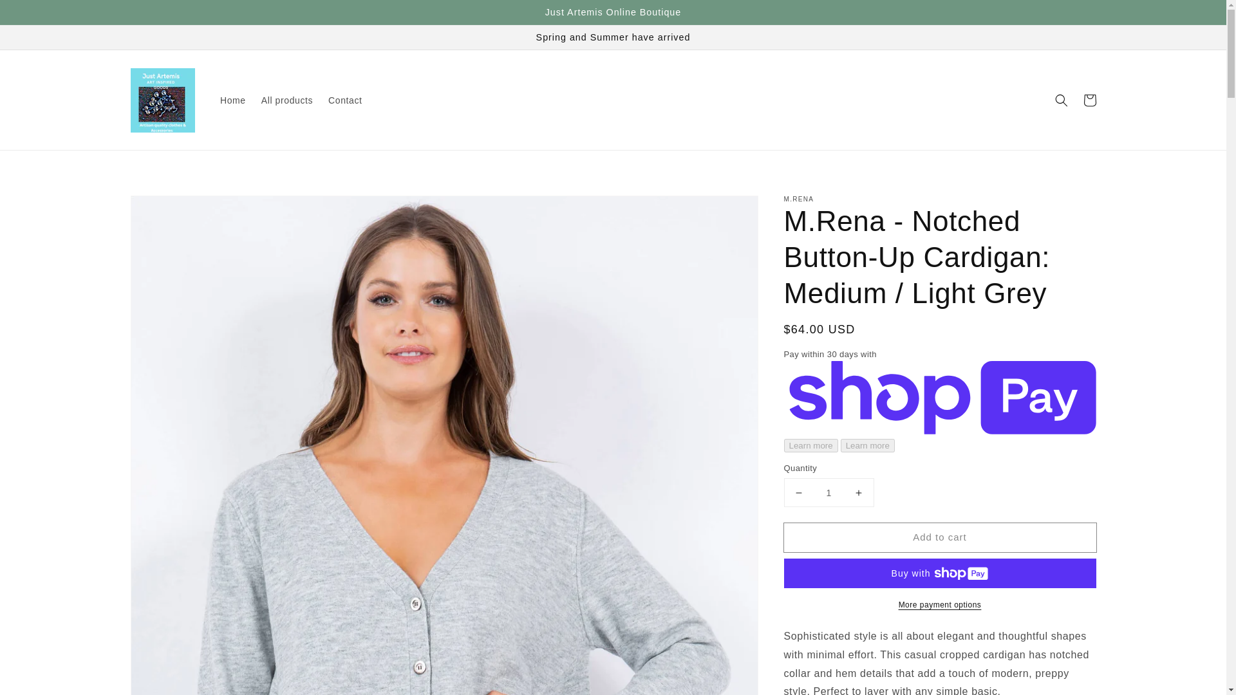 The image size is (1236, 695). Describe the element at coordinates (940, 605) in the screenshot. I see `More payment options` at that location.